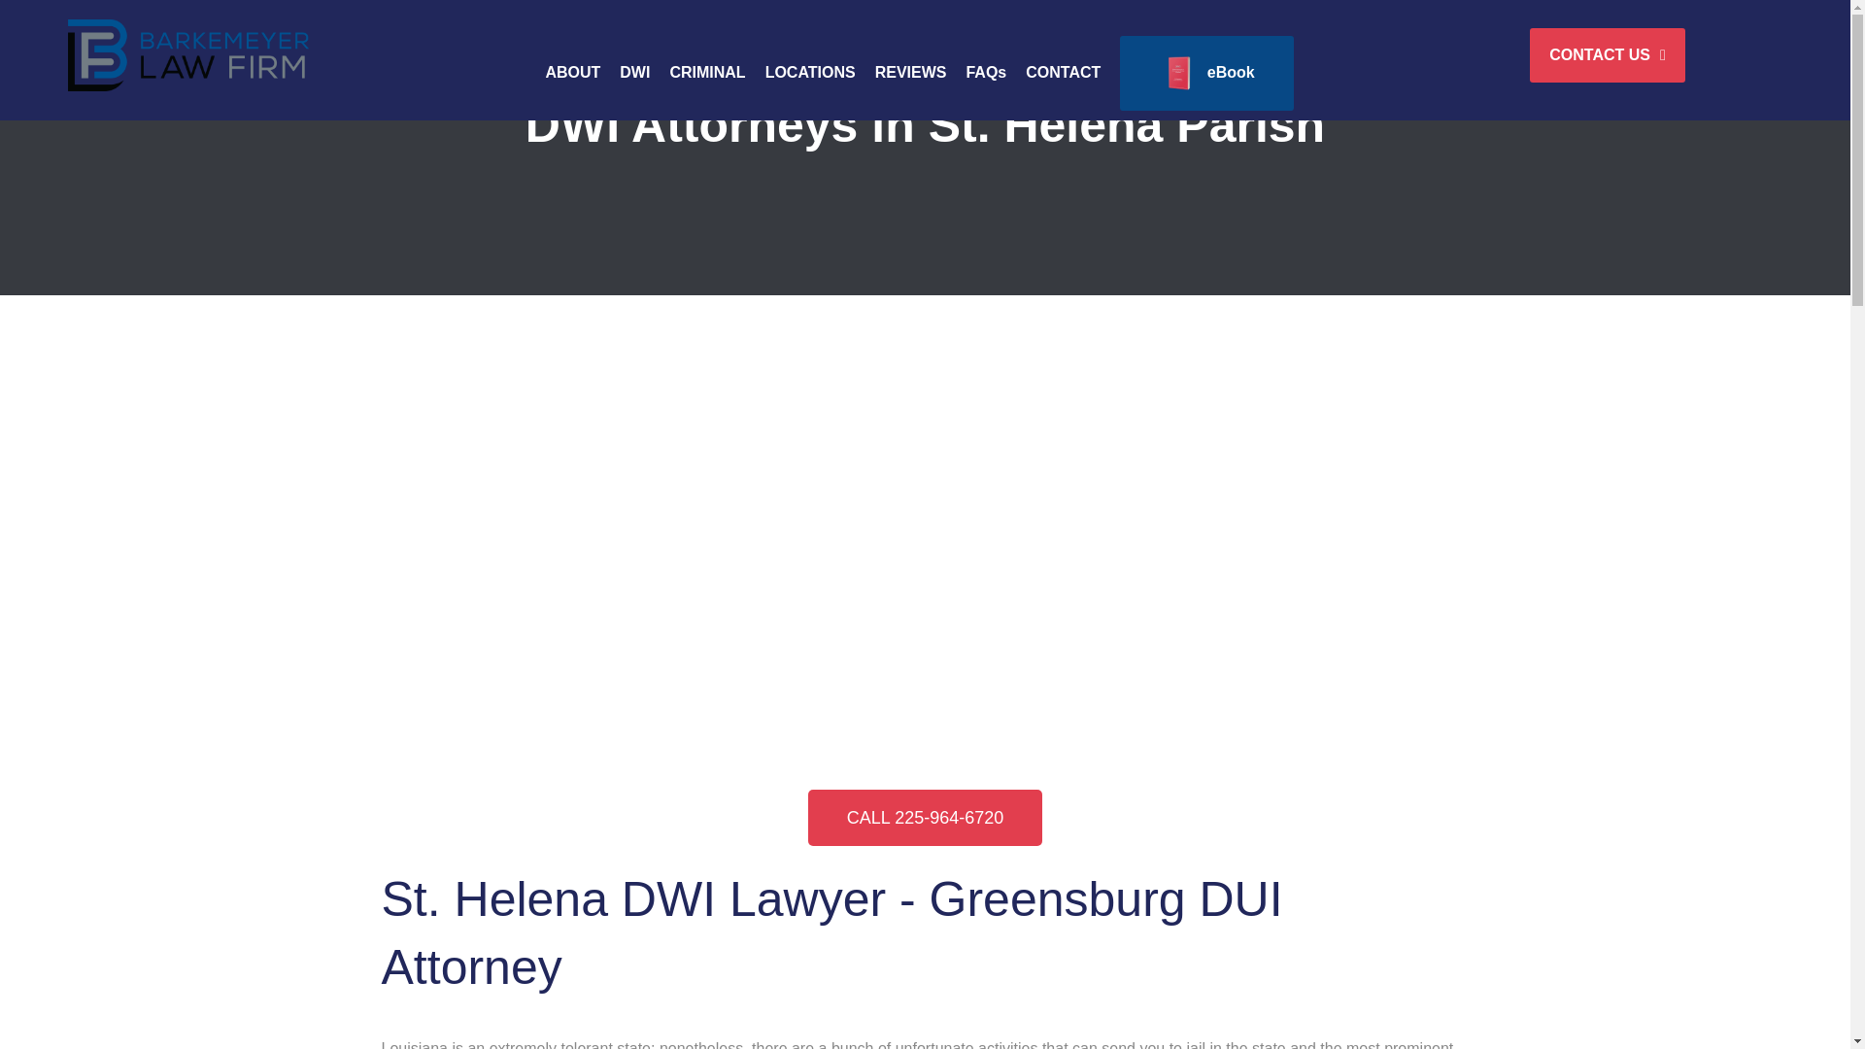 The width and height of the screenshot is (1865, 1049). Describe the element at coordinates (925, 818) in the screenshot. I see `CALL 225-964-6720` at that location.